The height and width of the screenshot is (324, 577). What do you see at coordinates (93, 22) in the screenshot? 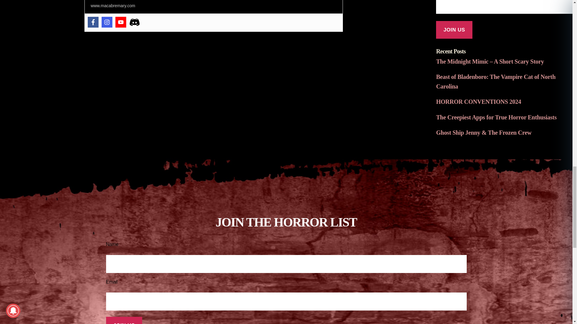
I see `Facebook` at bounding box center [93, 22].